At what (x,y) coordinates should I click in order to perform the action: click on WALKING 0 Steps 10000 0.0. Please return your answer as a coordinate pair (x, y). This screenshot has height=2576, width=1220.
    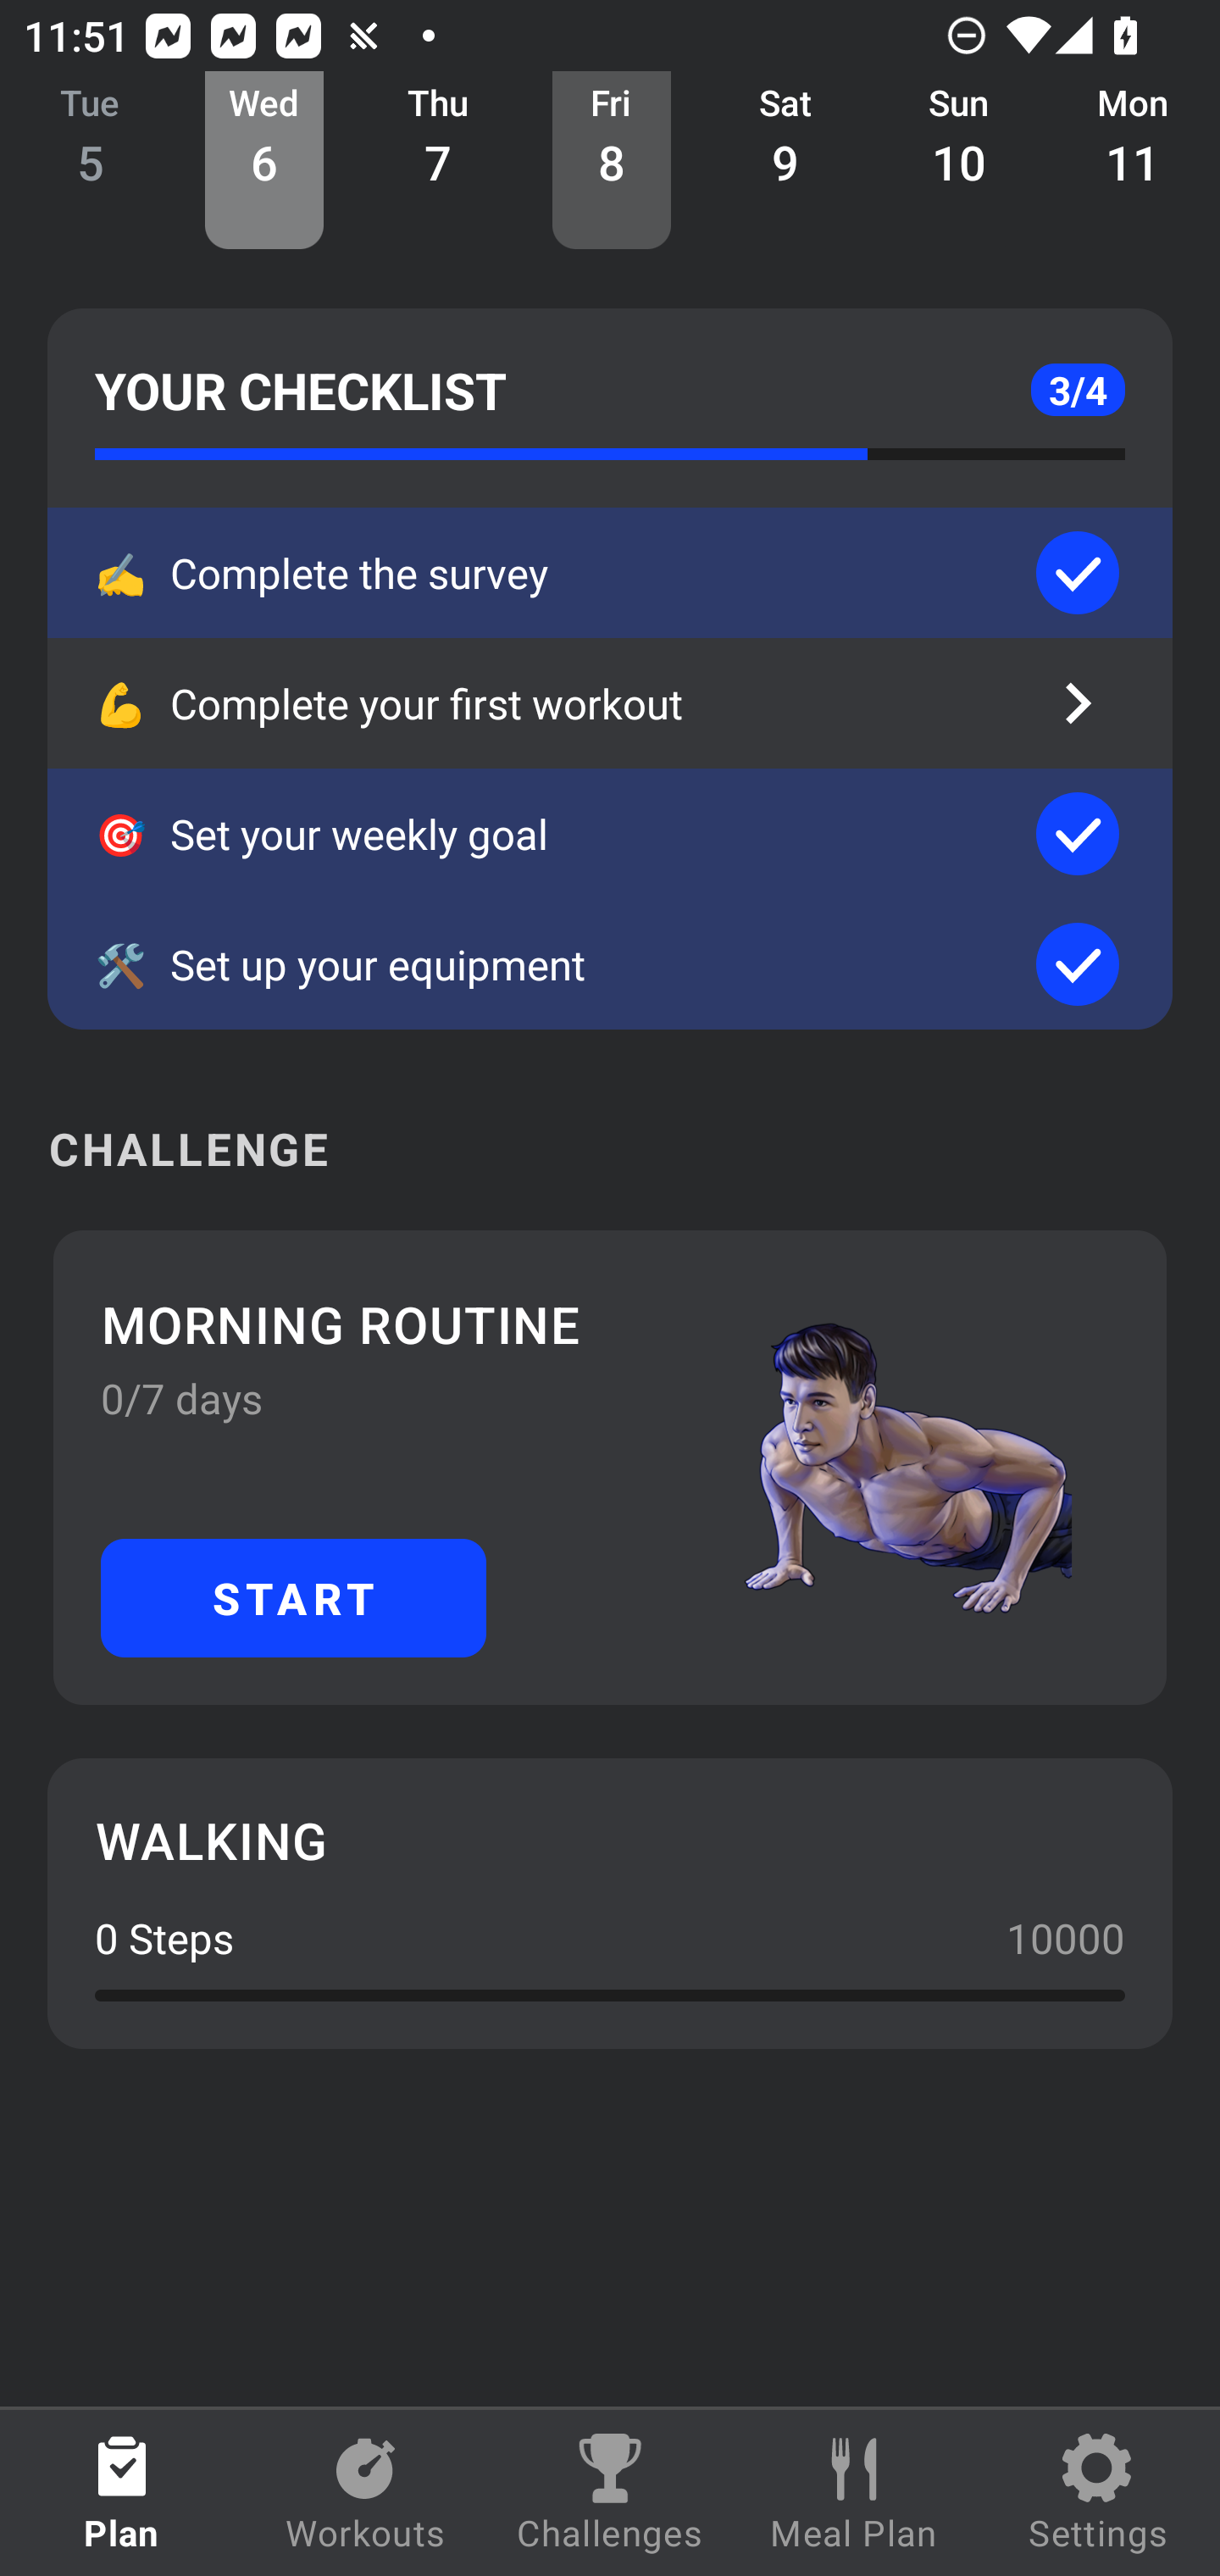
    Looking at the image, I should click on (610, 1903).